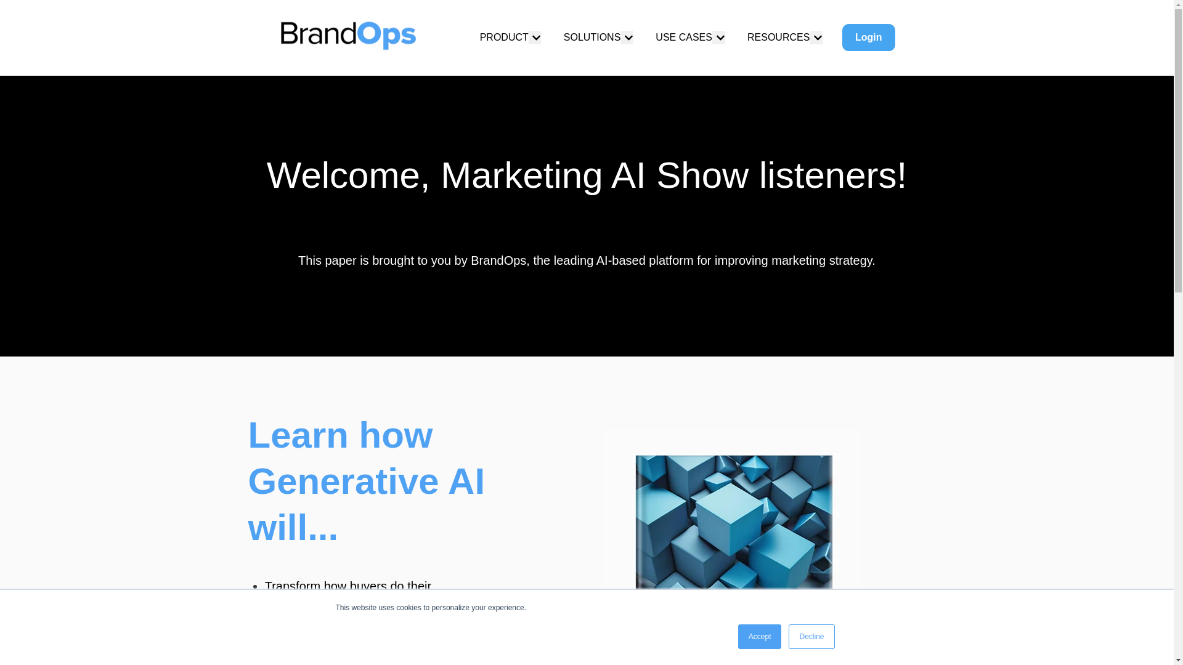 Image resolution: width=1183 pixels, height=665 pixels. I want to click on Decline, so click(811, 637).